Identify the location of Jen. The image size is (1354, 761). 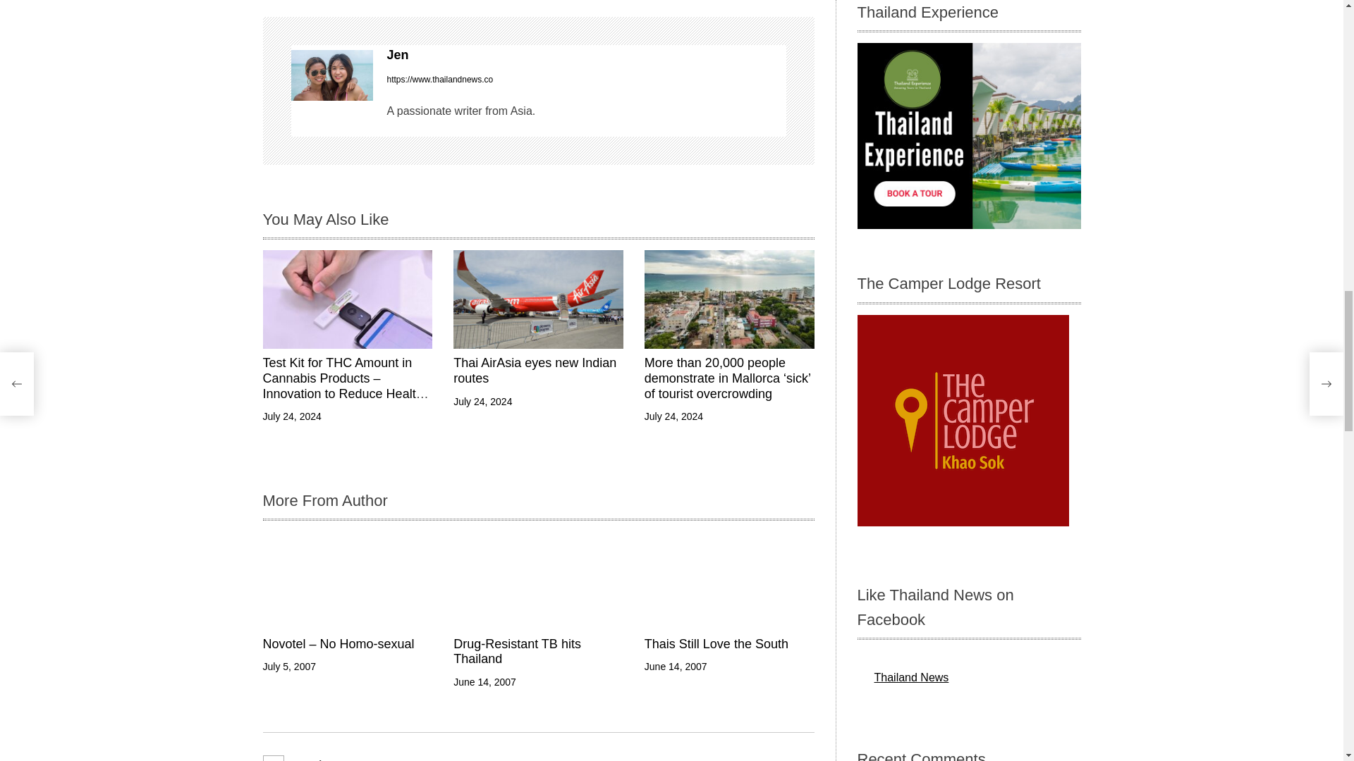
(331, 75).